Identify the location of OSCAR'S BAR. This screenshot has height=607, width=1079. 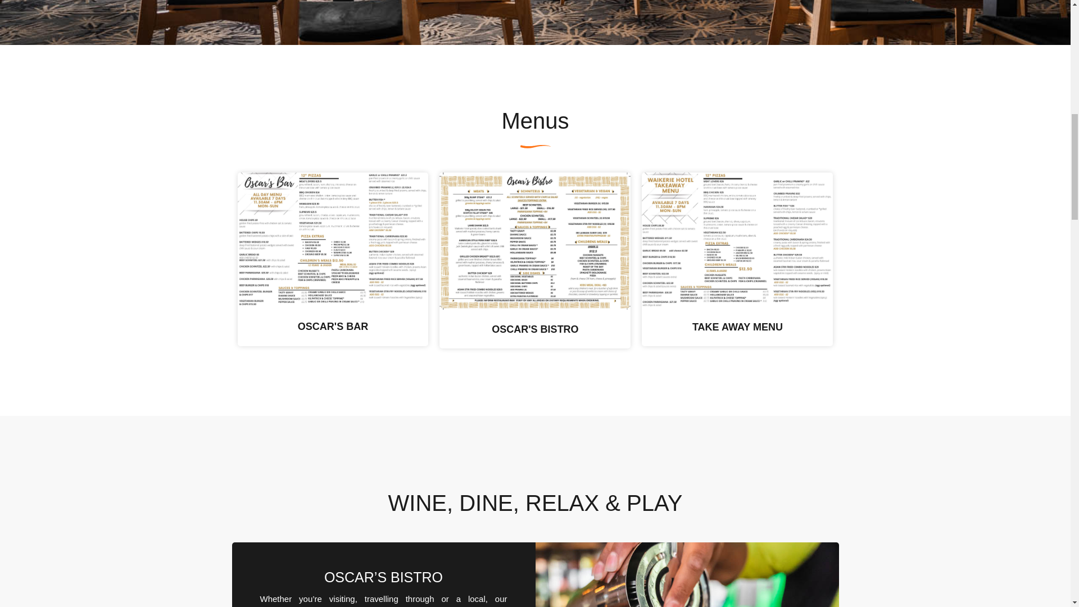
(333, 326).